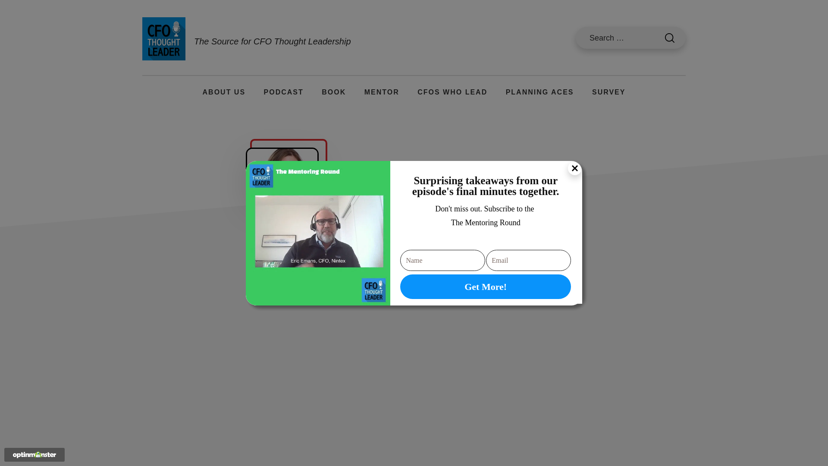 This screenshot has height=466, width=828. I want to click on MENTOR, so click(382, 92).